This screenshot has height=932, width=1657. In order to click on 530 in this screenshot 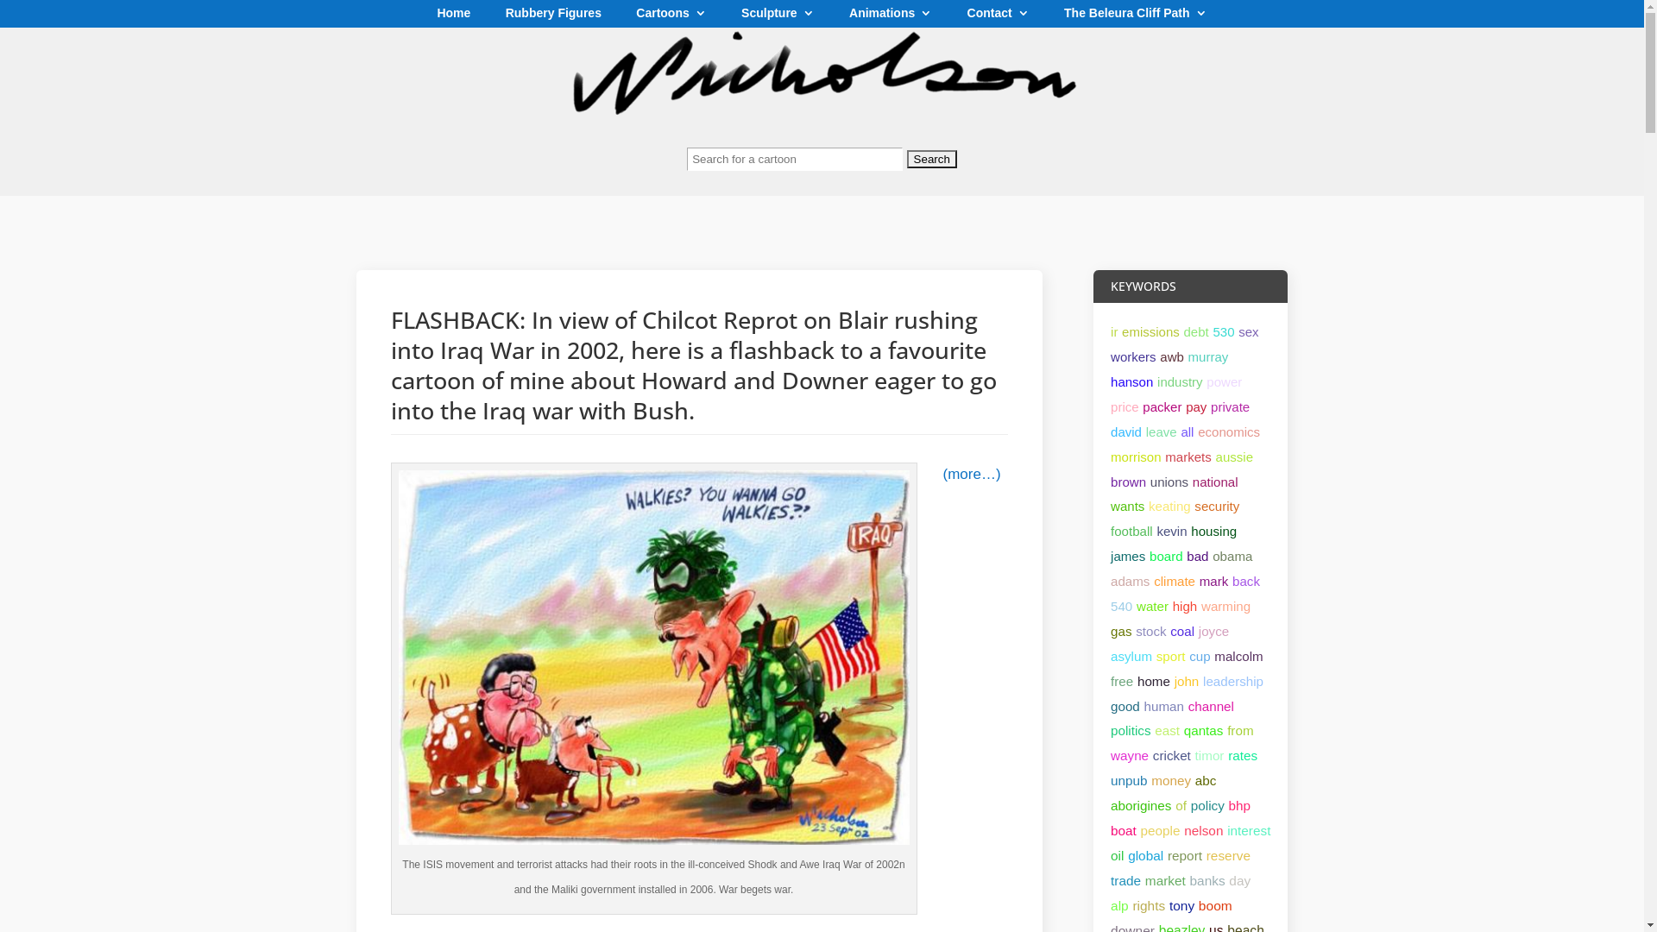, I will do `click(1224, 331)`.